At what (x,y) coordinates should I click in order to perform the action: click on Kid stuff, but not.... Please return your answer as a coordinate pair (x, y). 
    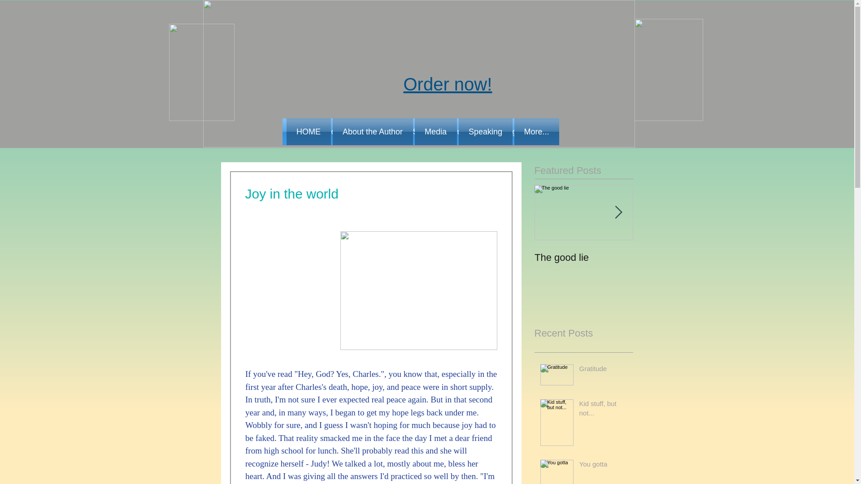
    Looking at the image, I should click on (244, 142).